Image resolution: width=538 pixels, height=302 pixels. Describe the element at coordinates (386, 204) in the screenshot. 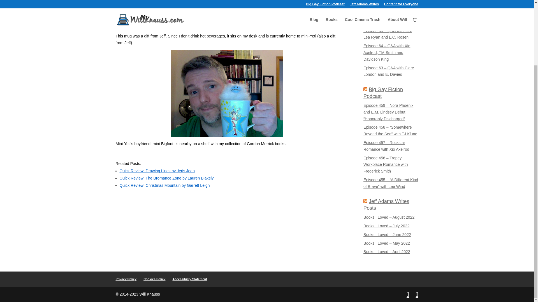

I see `Jeff Adams Writes Posts` at that location.